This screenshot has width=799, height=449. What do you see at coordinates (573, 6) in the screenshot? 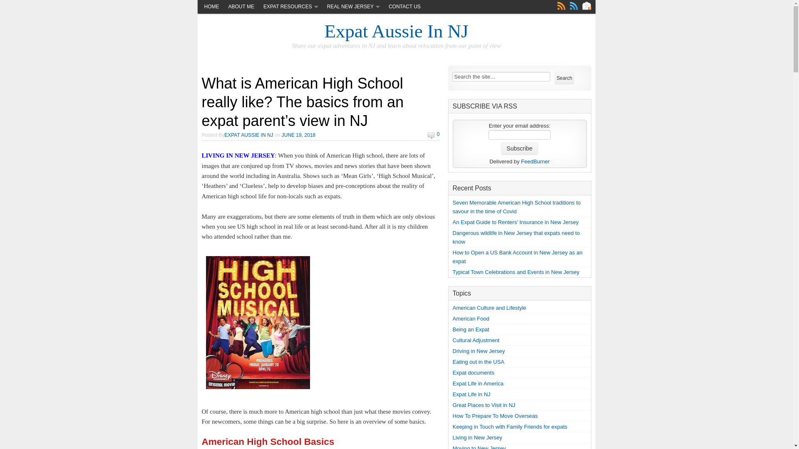
I see `Comments` at bounding box center [573, 6].